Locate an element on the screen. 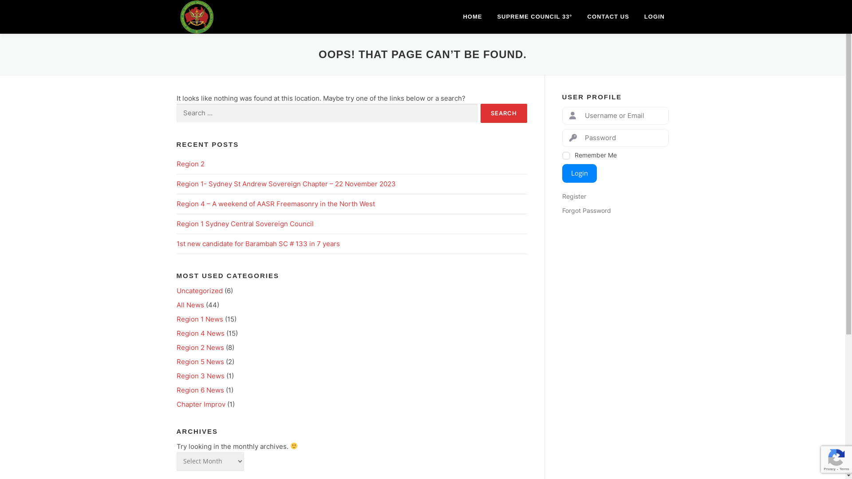 The height and width of the screenshot is (479, 852). Forgot Password is located at coordinates (615, 211).